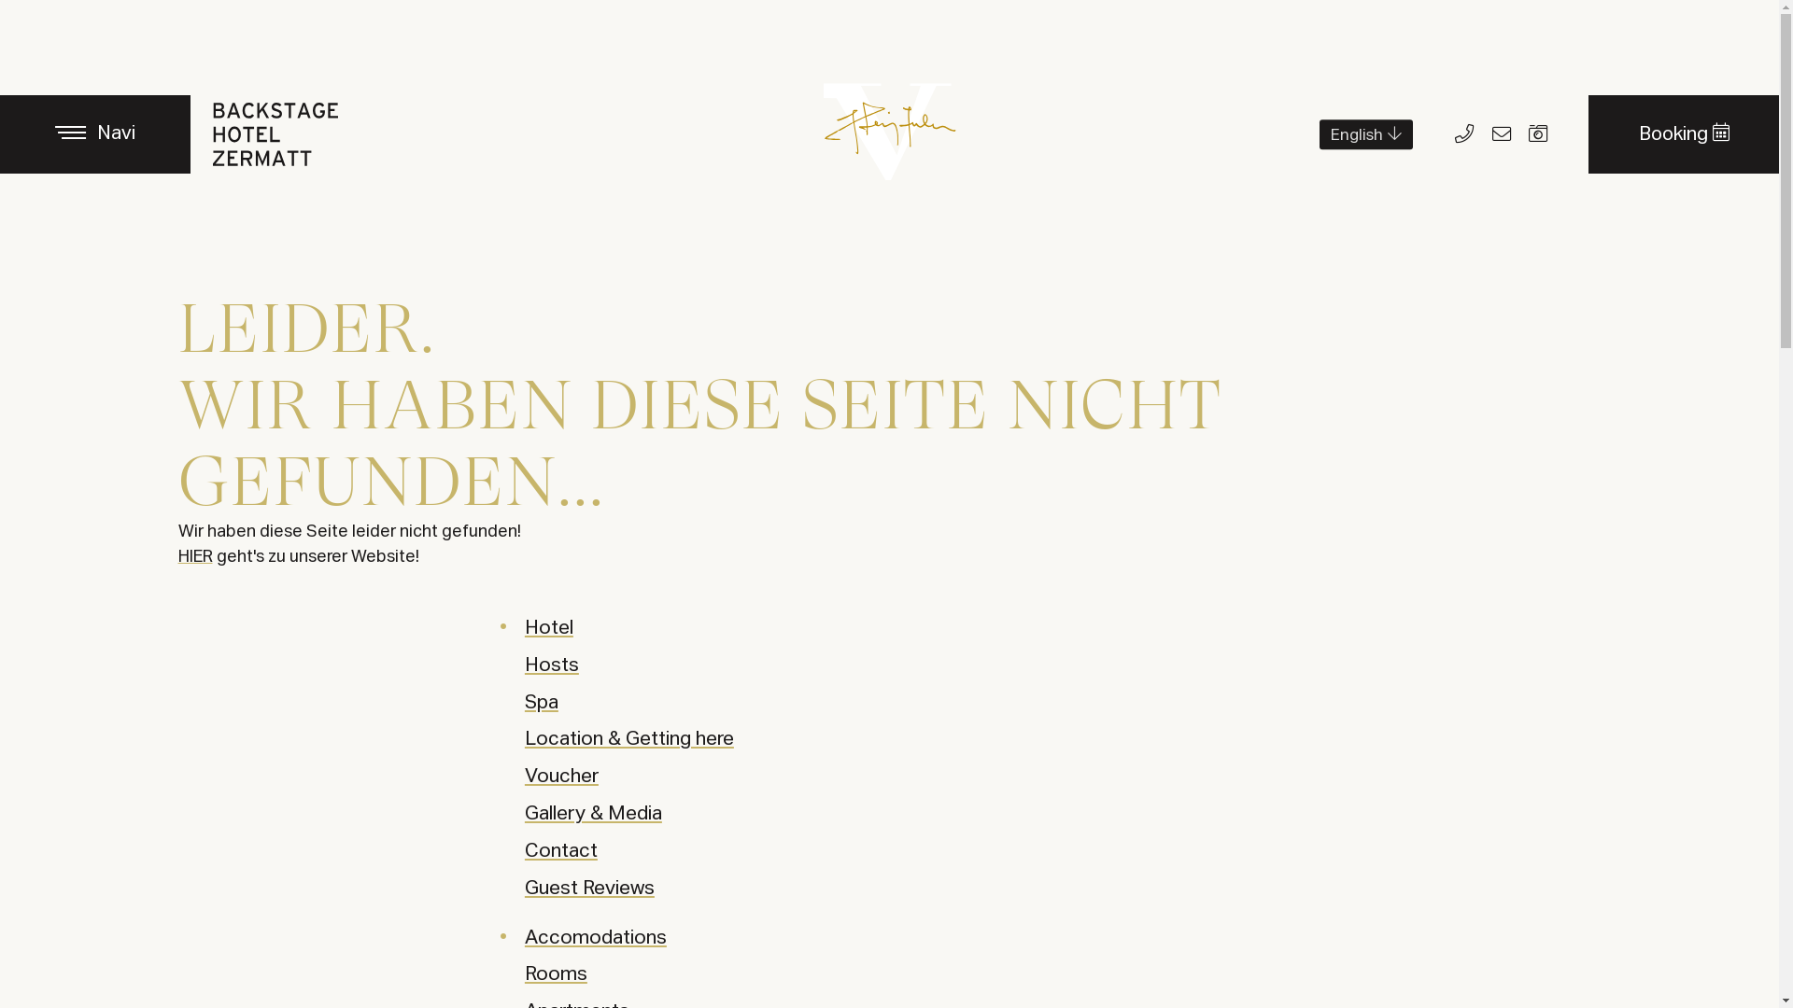 The height and width of the screenshot is (1008, 1793). Describe the element at coordinates (552, 666) in the screenshot. I see `Hosts` at that location.